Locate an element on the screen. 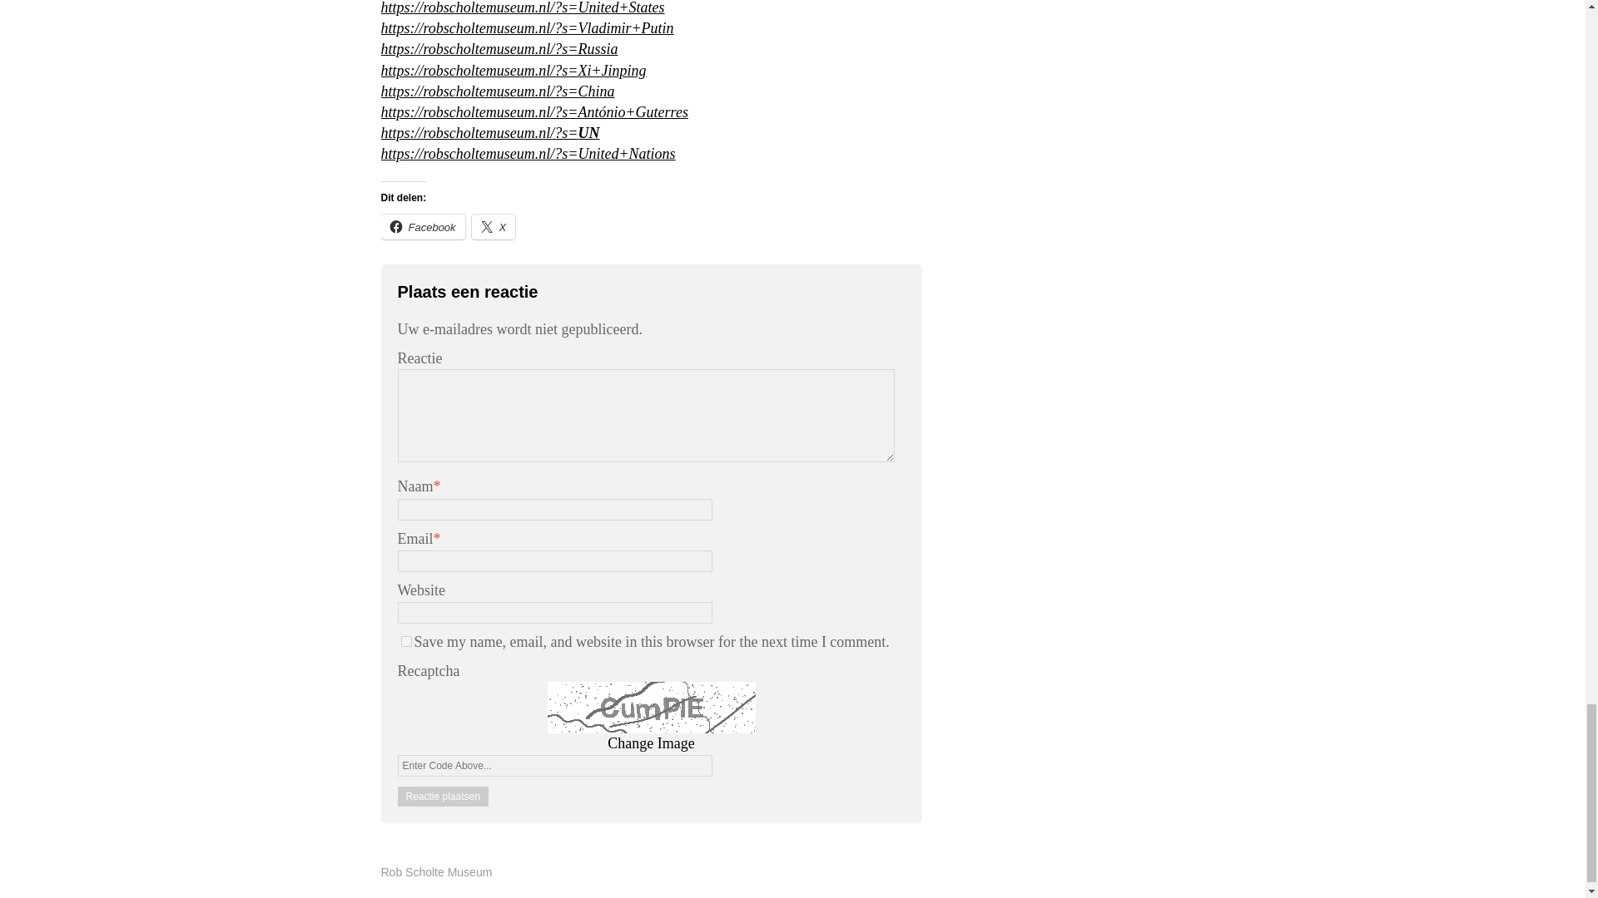 The width and height of the screenshot is (1598, 898). Klik om te delen op Facebook is located at coordinates (423, 227).